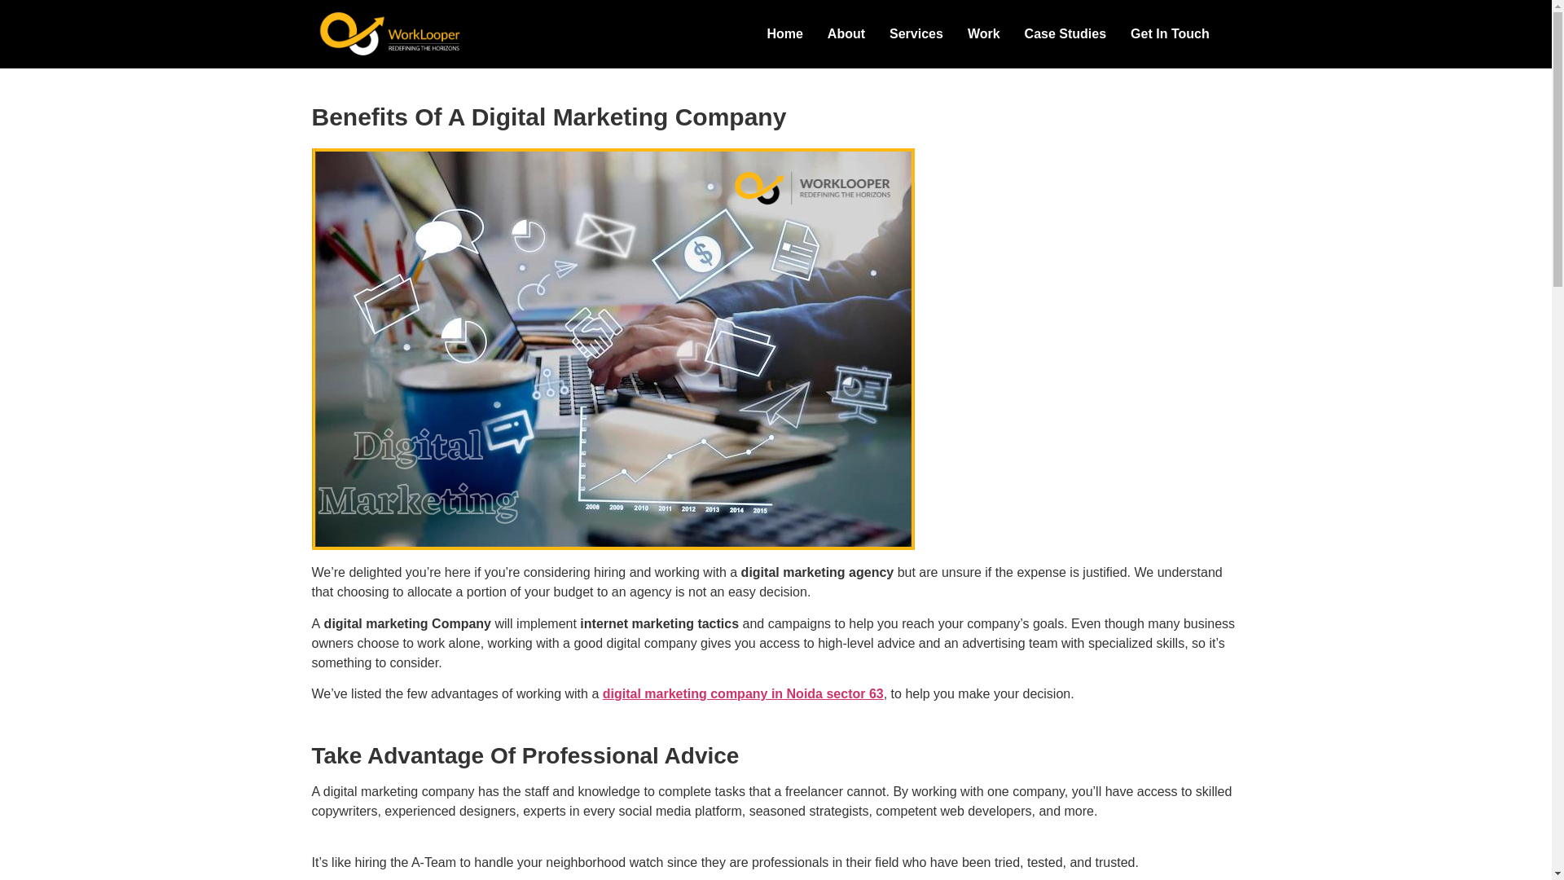 This screenshot has width=1564, height=880. What do you see at coordinates (784, 34) in the screenshot?
I see `Home` at bounding box center [784, 34].